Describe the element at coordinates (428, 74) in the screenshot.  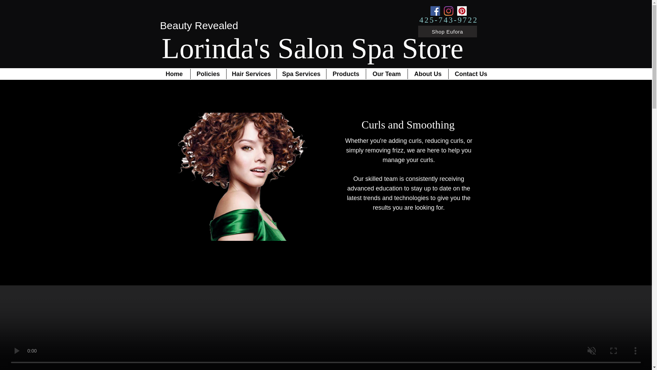
I see `About Us` at that location.